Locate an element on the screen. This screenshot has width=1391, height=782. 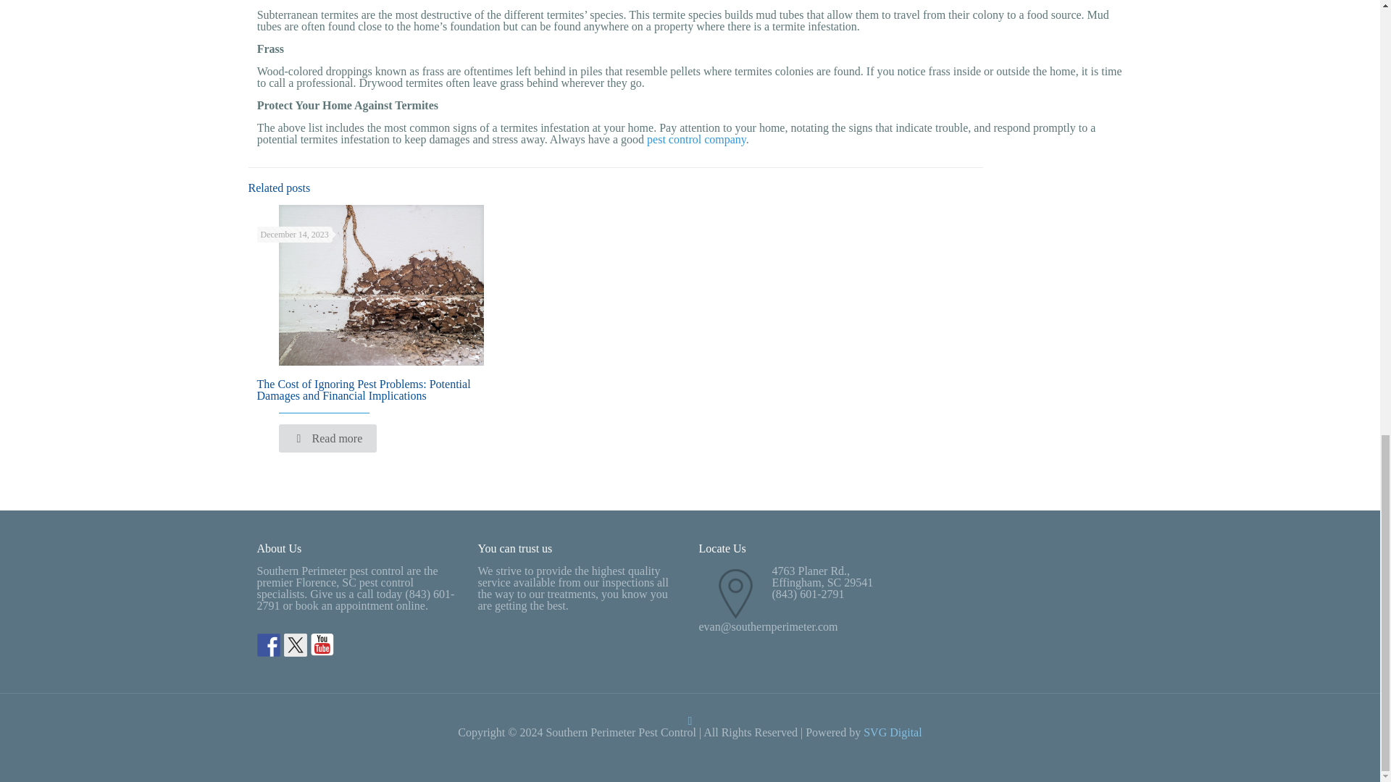
pest control company is located at coordinates (695, 139).